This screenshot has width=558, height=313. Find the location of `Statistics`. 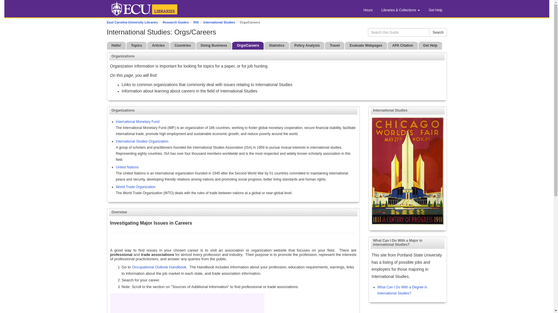

Statistics is located at coordinates (276, 45).